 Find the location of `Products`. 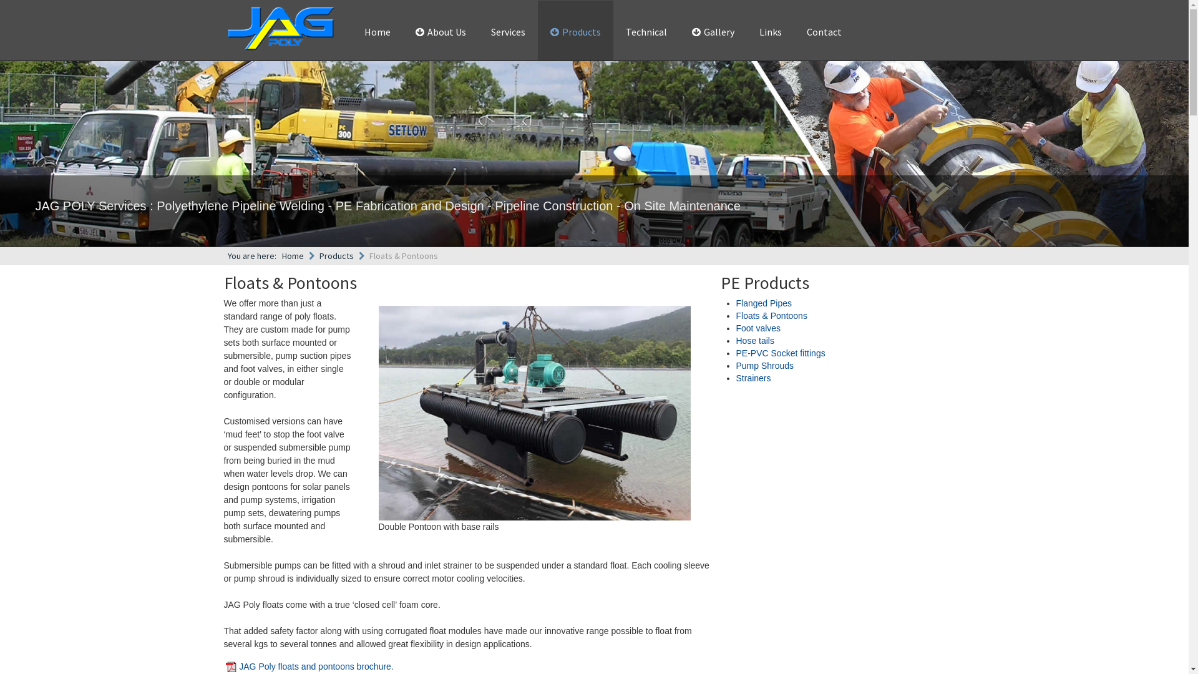

Products is located at coordinates (337, 256).